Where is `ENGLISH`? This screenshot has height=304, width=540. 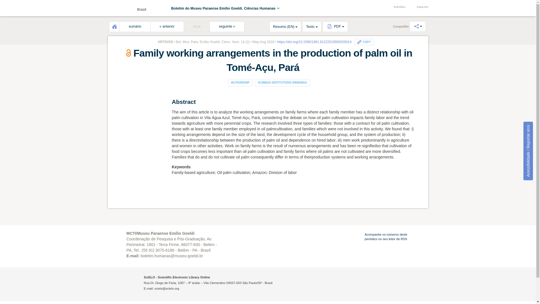
ENGLISH is located at coordinates (420, 7).